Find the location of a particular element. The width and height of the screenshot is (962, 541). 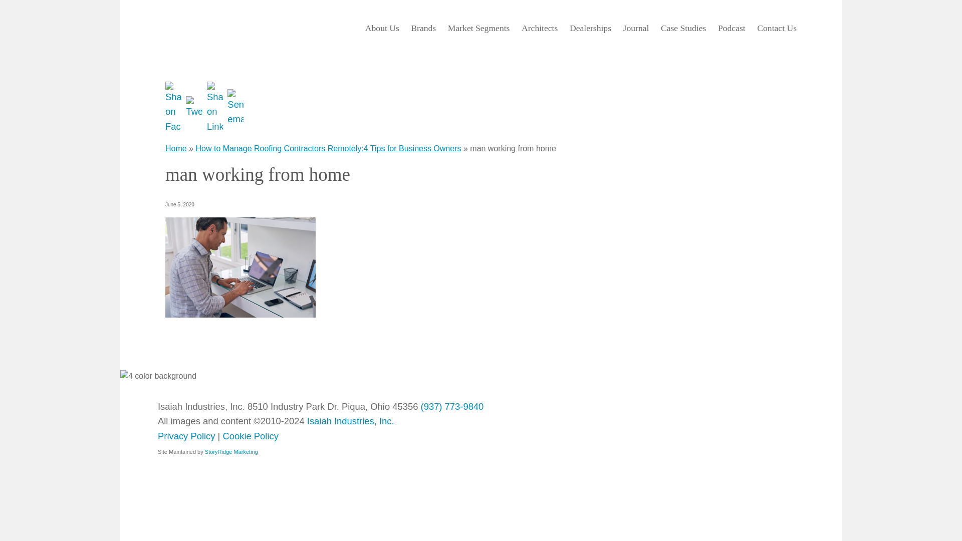

Isaiah Industries, Inc. is located at coordinates (211, 28).